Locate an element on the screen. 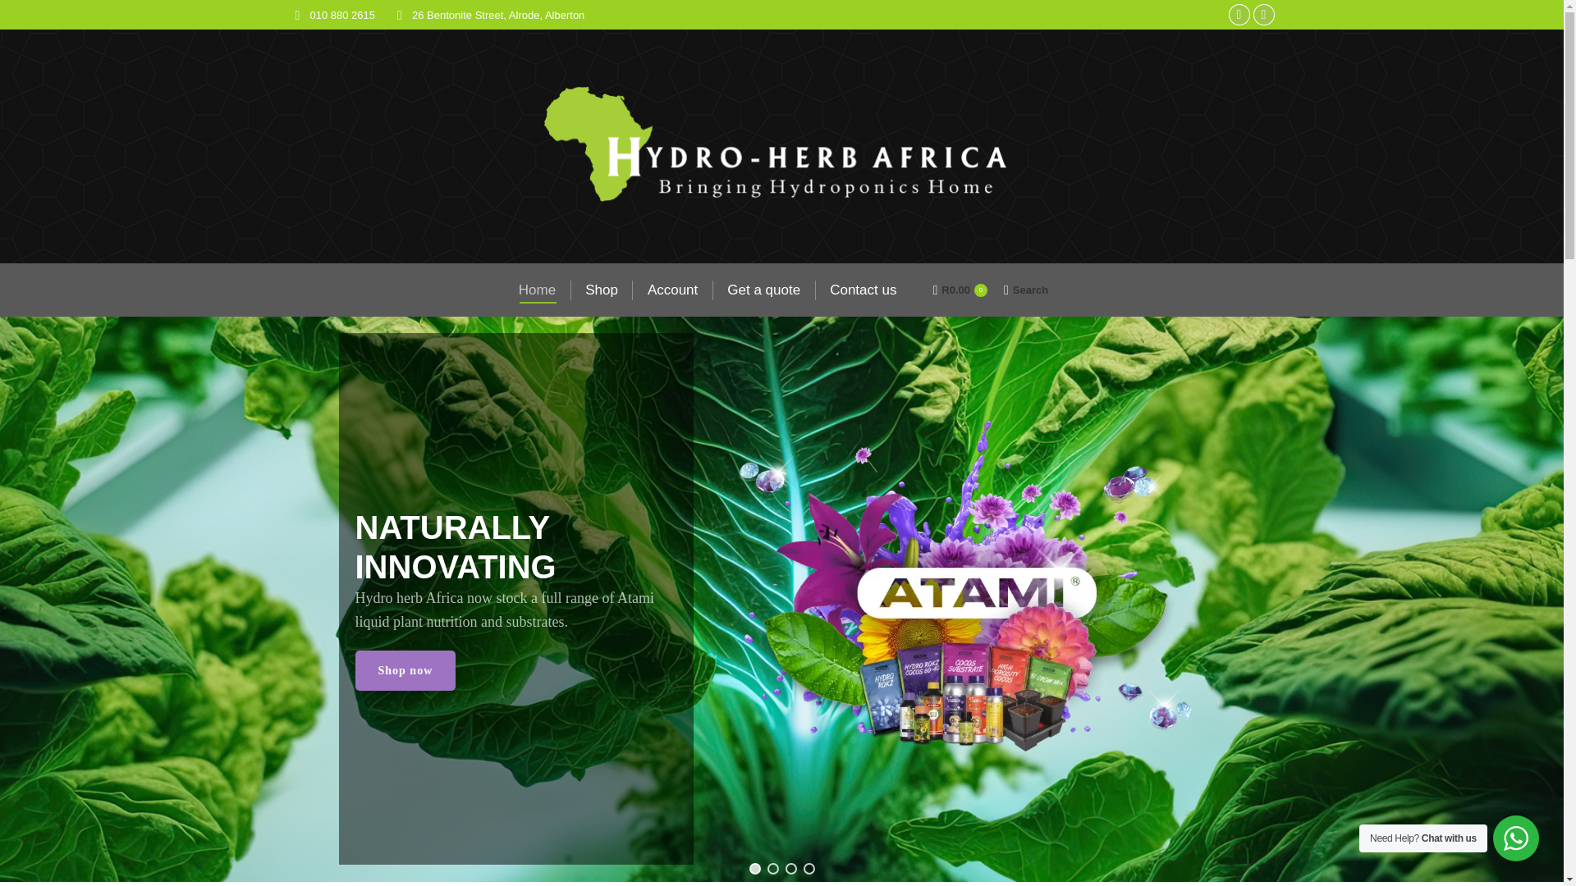 The image size is (1576, 886). Facebook page opens in new window is located at coordinates (1238, 15).